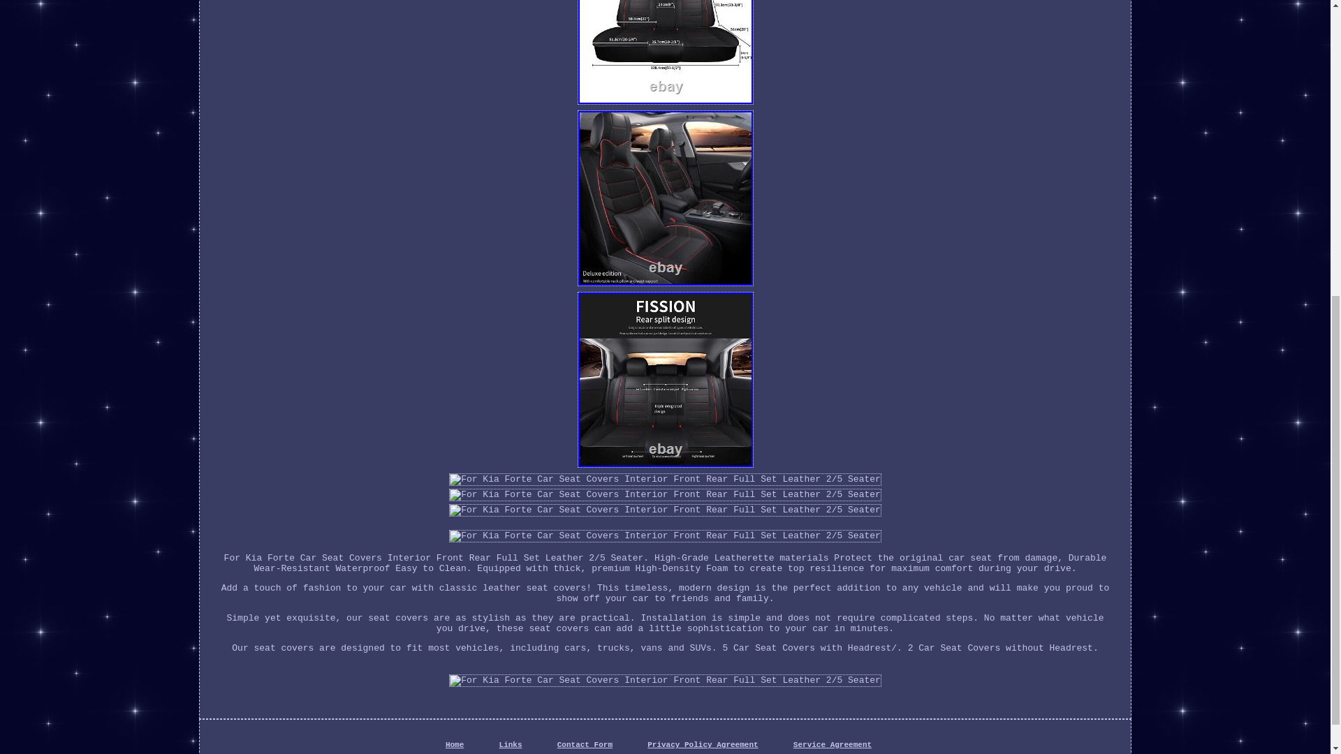 The height and width of the screenshot is (754, 1341). What do you see at coordinates (833, 744) in the screenshot?
I see `Service Agreement` at bounding box center [833, 744].